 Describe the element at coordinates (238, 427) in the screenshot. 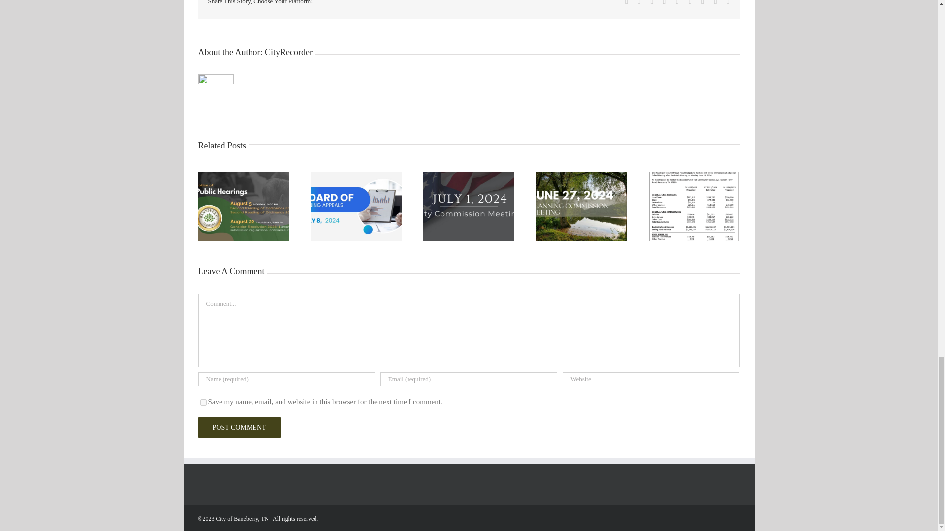

I see `Post Comment` at that location.